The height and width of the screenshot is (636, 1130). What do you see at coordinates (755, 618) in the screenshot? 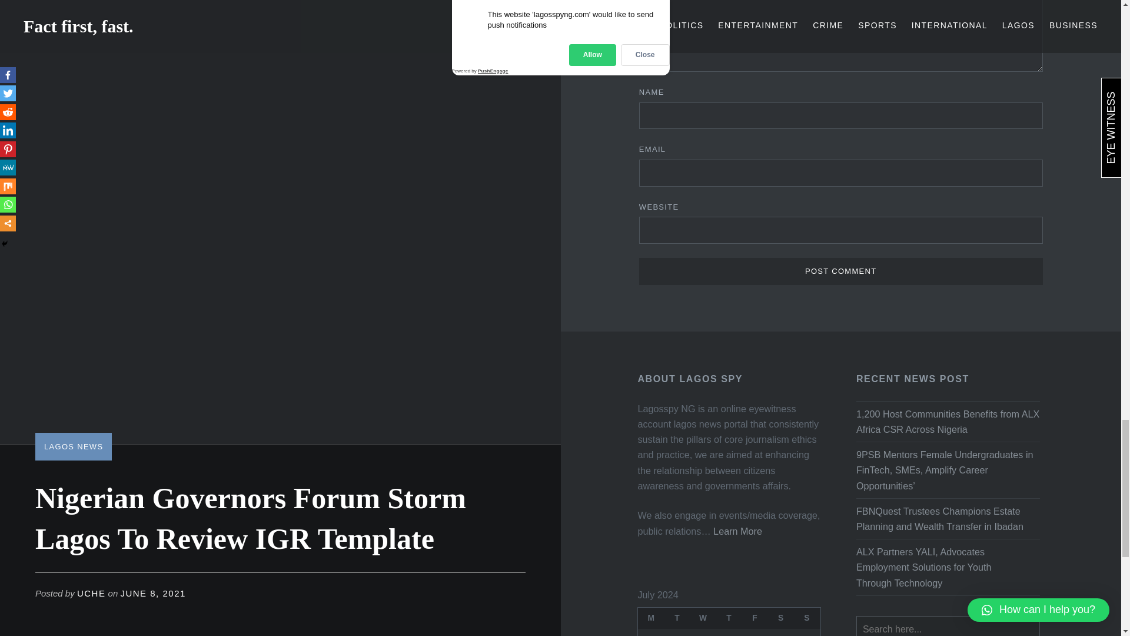
I see `Friday` at bounding box center [755, 618].